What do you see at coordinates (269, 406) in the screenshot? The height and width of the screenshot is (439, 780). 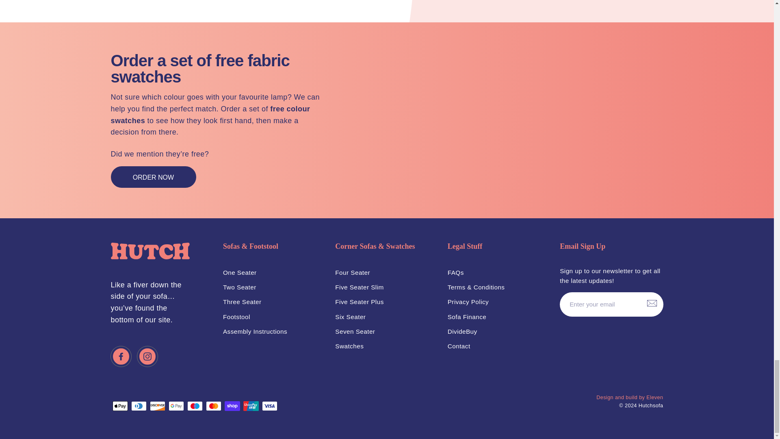 I see `Visa` at bounding box center [269, 406].